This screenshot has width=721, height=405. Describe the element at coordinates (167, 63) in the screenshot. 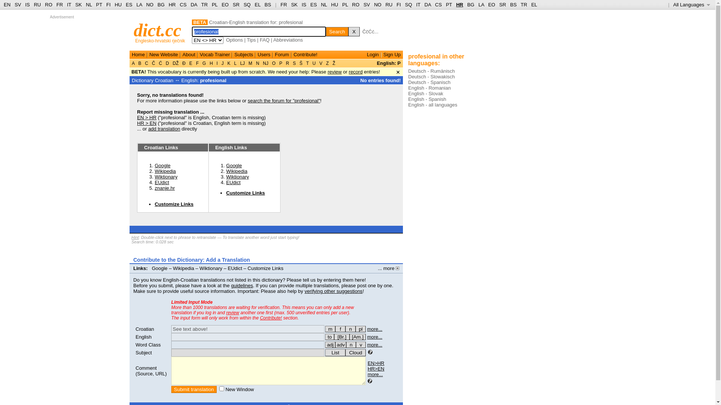

I see `D` at that location.